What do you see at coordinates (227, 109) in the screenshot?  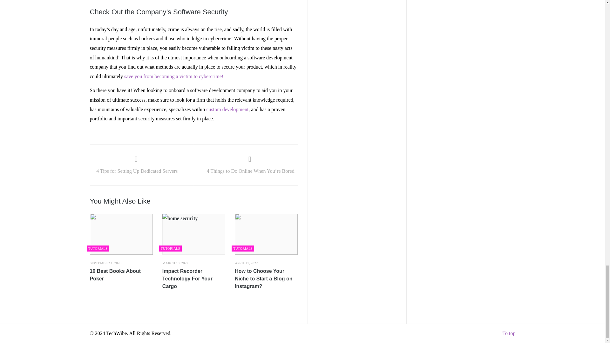 I see `custom development` at bounding box center [227, 109].